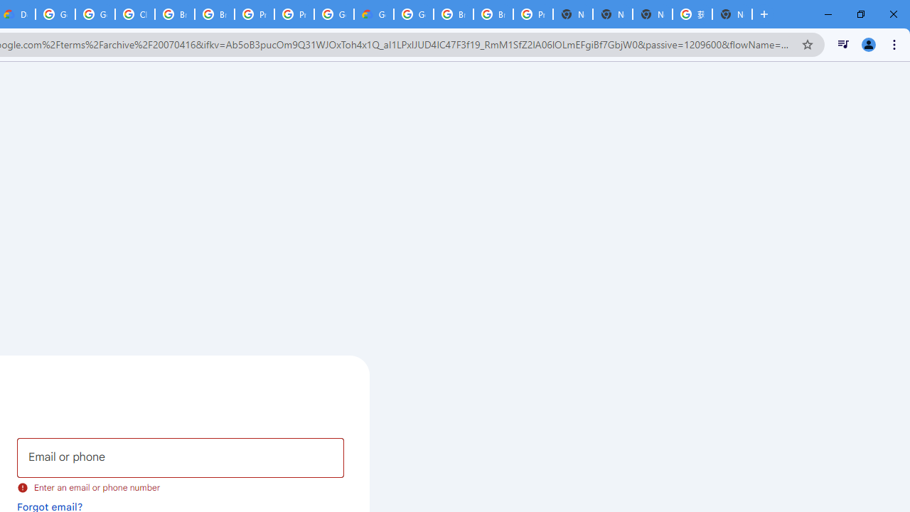  Describe the element at coordinates (414, 14) in the screenshot. I see `Google Cloud Platform` at that location.